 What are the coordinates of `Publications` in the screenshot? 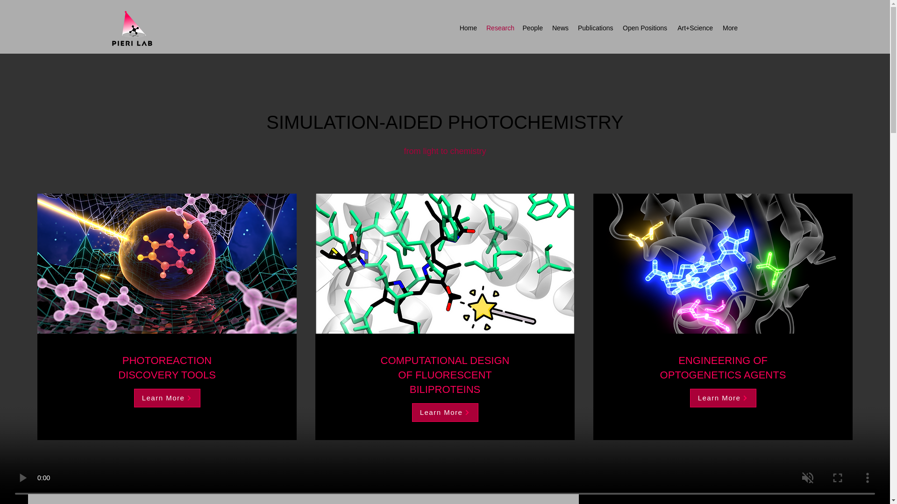 It's located at (595, 28).